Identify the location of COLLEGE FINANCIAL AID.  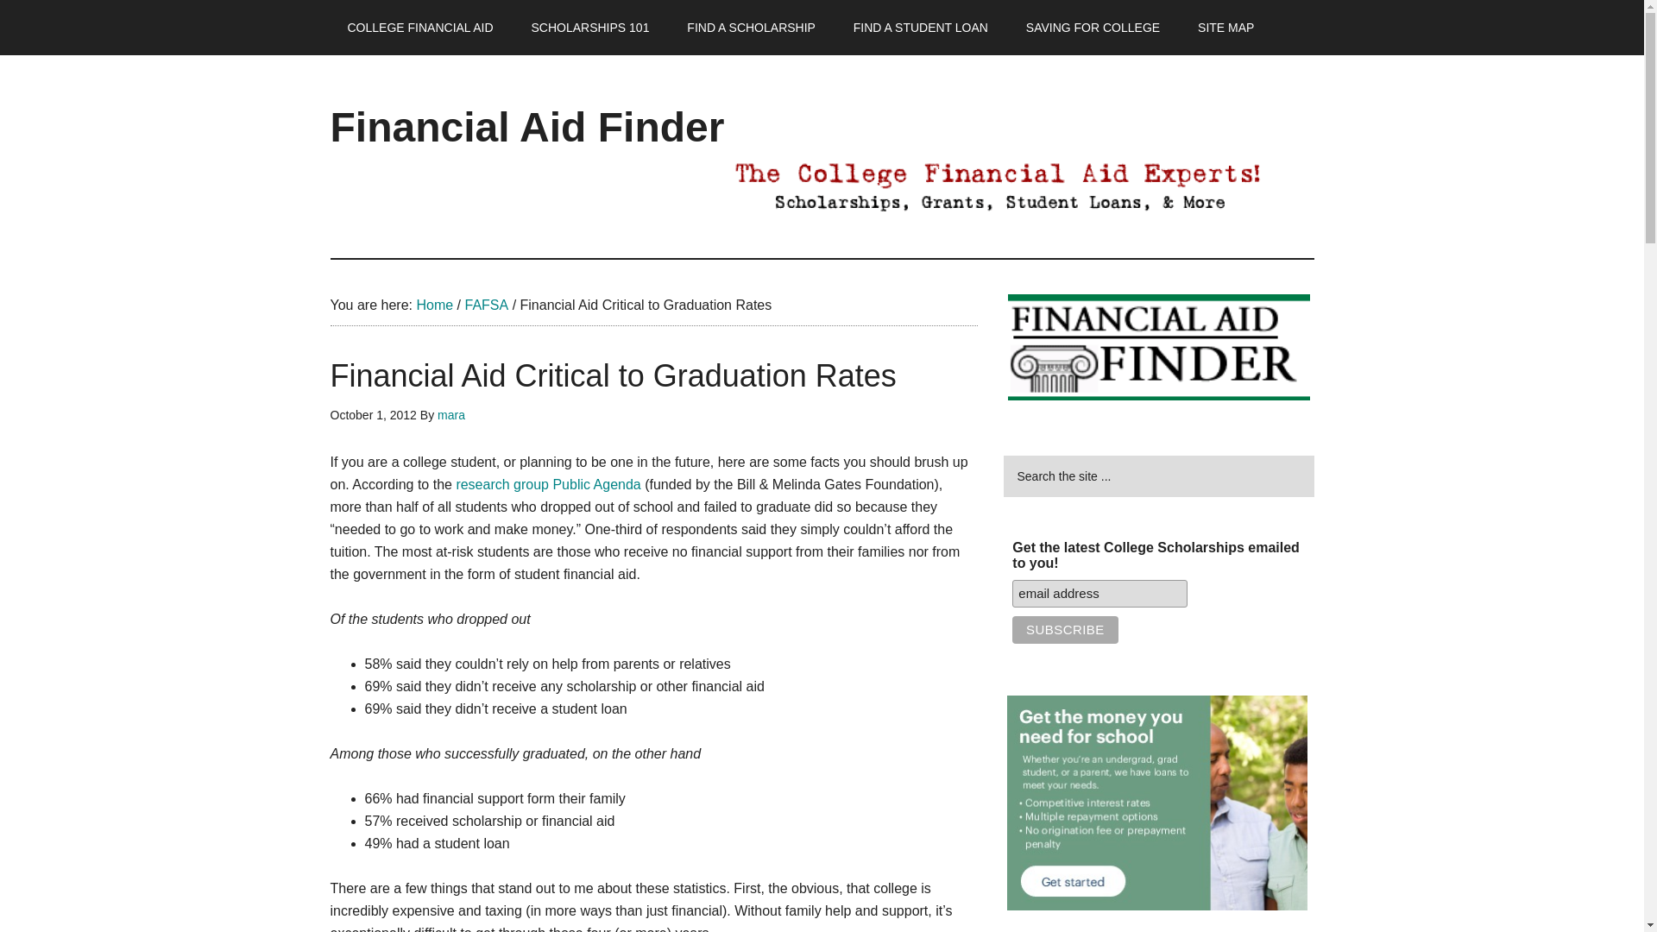
(419, 28).